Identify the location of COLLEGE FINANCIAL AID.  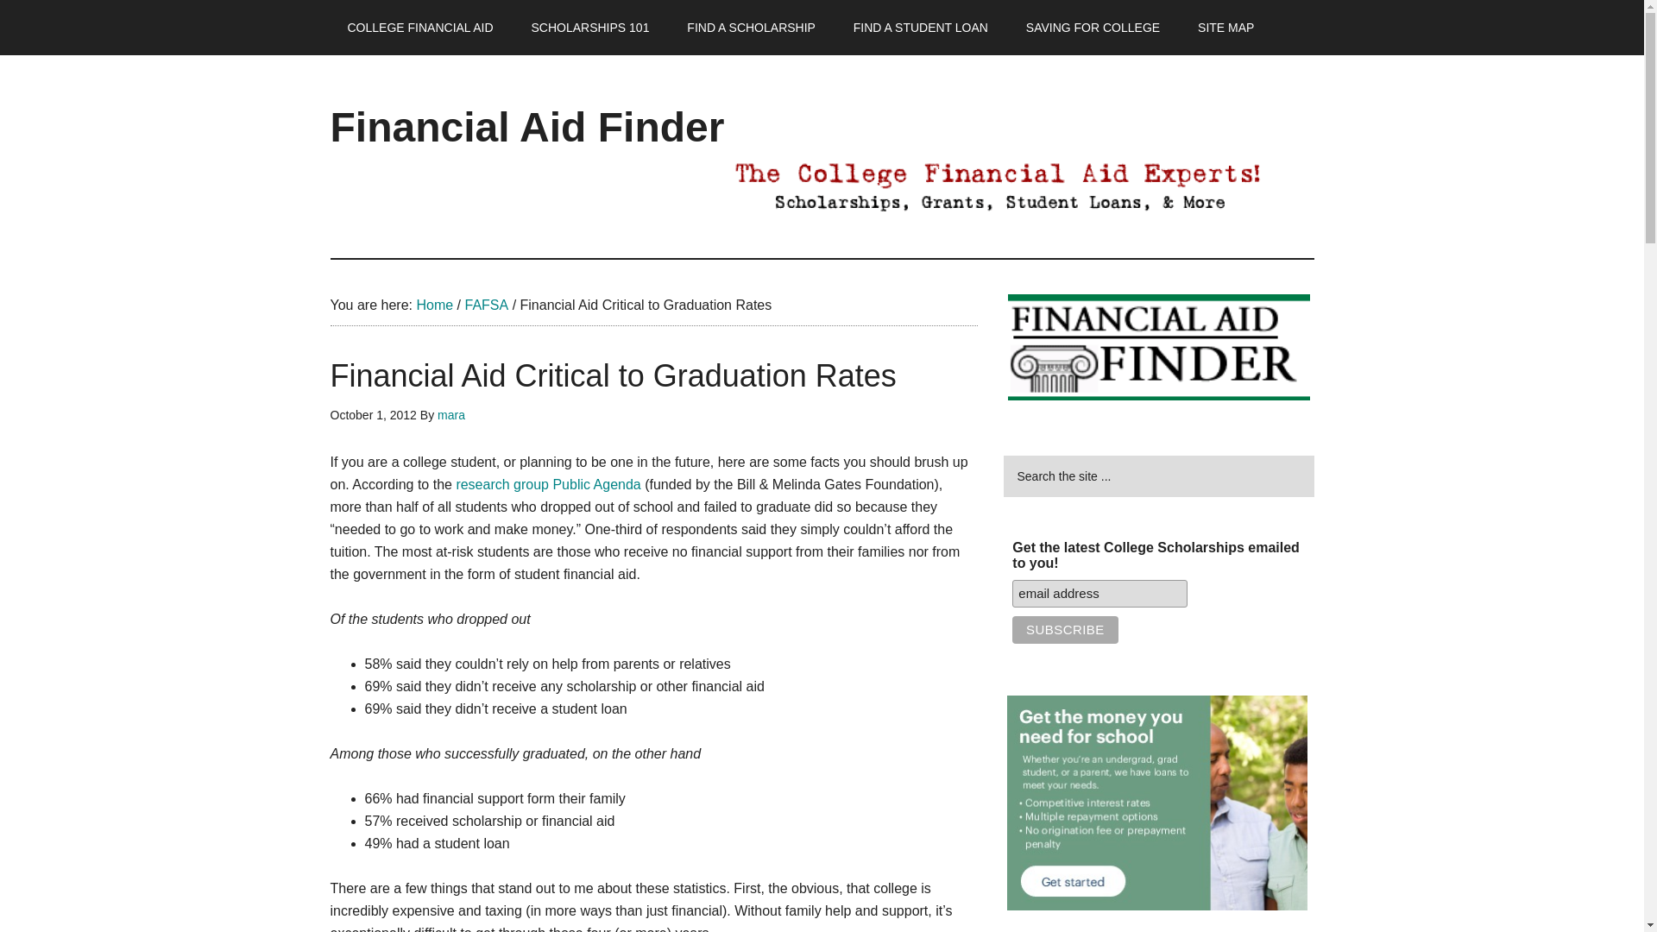
(419, 28).